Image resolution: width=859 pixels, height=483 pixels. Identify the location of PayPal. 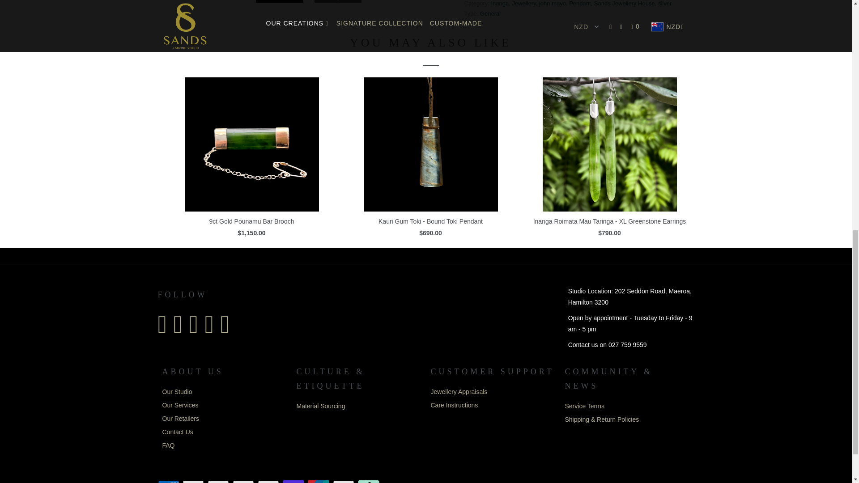
(269, 481).